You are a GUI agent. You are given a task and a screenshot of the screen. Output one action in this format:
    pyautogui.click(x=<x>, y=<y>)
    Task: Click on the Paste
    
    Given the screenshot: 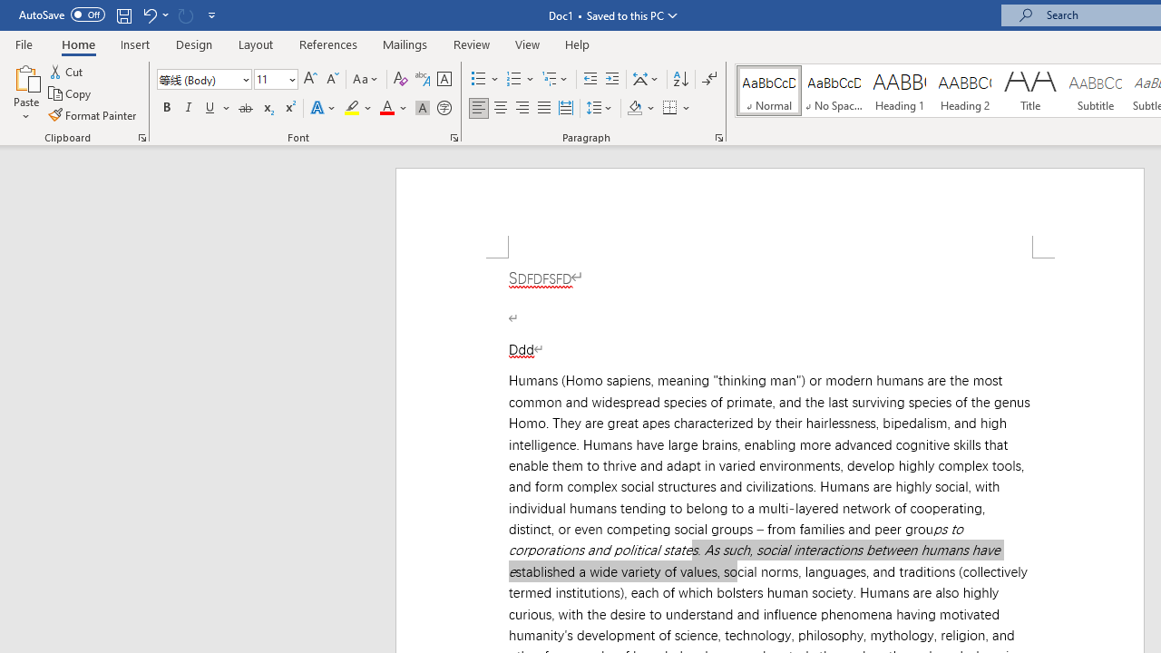 What is the action you would take?
    pyautogui.click(x=25, y=93)
    